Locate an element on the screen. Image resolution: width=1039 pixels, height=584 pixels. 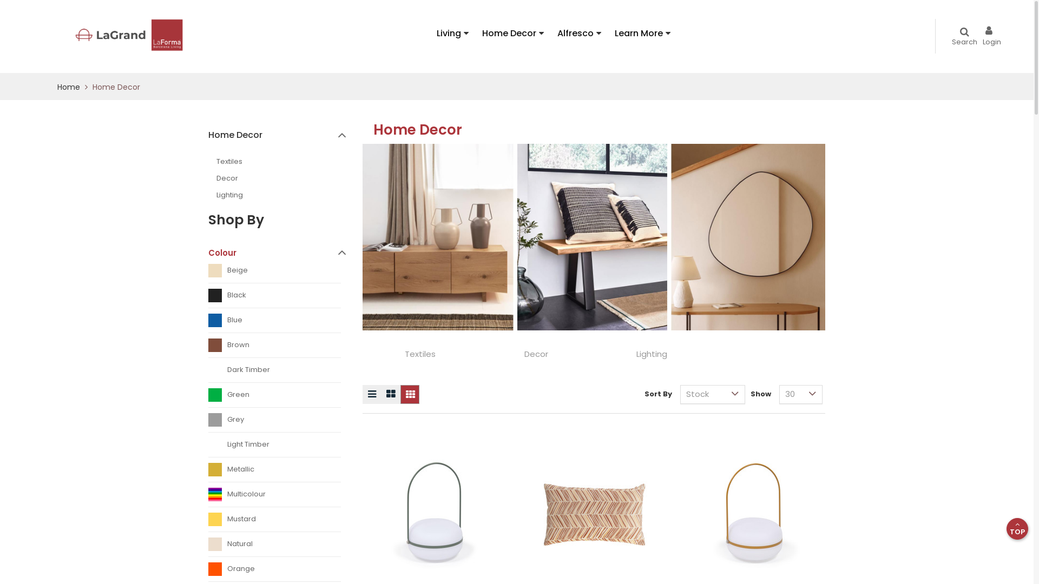
Textiles is located at coordinates (420, 354).